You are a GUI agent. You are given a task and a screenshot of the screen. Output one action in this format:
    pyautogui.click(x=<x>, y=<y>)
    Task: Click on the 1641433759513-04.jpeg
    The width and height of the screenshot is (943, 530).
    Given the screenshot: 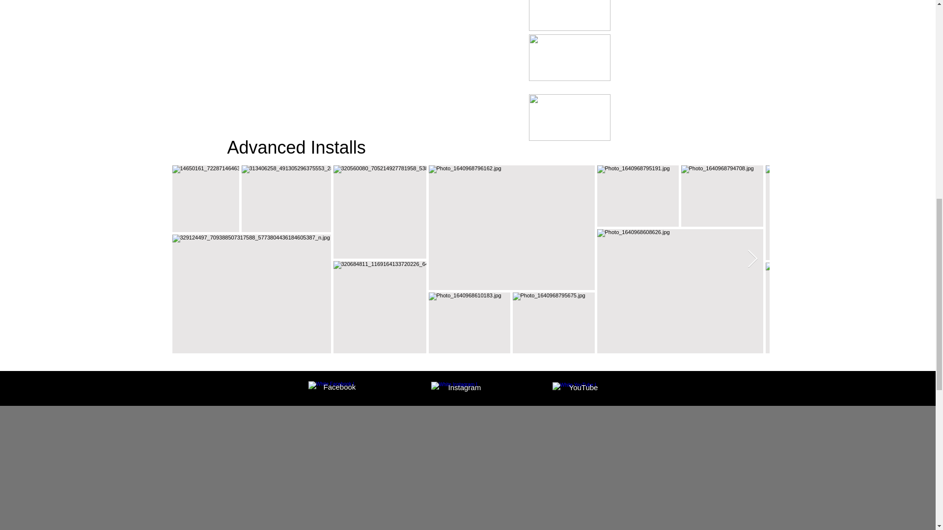 What is the action you would take?
    pyautogui.click(x=569, y=58)
    